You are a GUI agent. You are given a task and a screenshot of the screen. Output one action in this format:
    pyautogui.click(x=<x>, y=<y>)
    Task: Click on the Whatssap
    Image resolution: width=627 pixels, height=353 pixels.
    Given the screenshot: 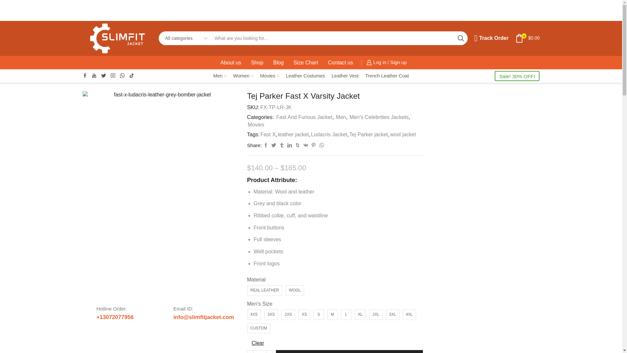 What is the action you would take?
    pyautogui.click(x=122, y=76)
    